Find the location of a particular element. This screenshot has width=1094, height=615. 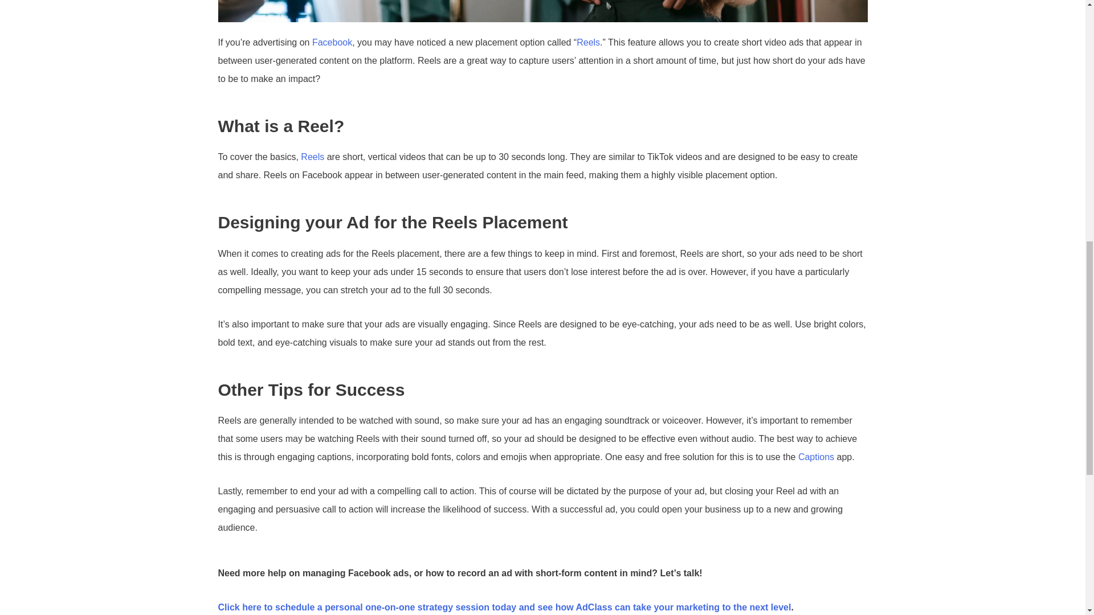

Facebook is located at coordinates (332, 42).